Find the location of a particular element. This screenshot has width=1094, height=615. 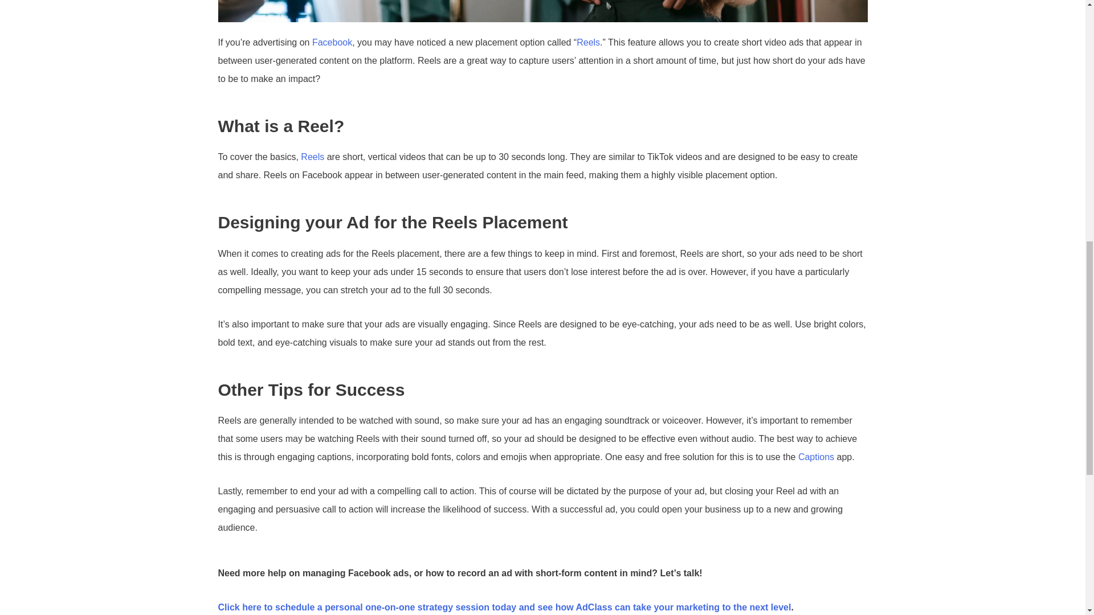

Facebook is located at coordinates (332, 42).